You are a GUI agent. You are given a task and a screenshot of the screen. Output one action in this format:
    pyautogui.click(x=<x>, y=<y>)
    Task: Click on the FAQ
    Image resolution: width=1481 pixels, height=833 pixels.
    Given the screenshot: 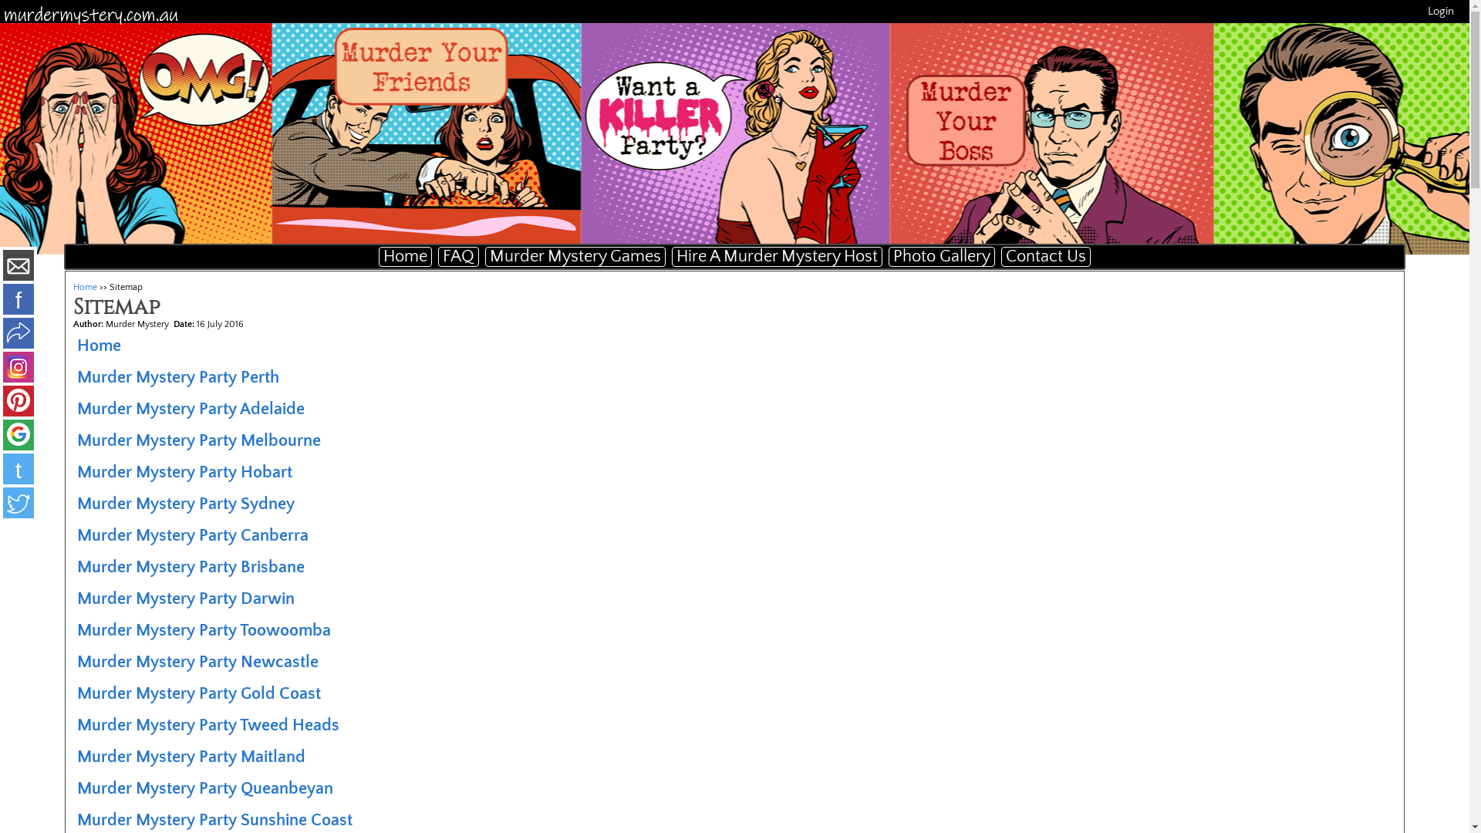 What is the action you would take?
    pyautogui.click(x=458, y=257)
    